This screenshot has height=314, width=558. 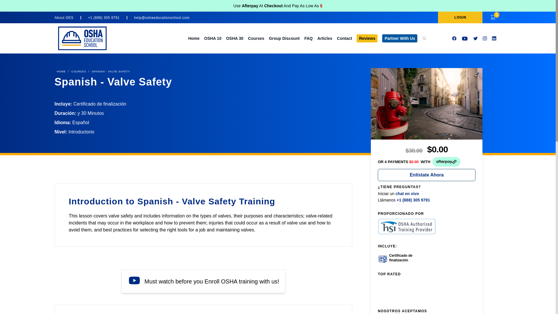 I want to click on Partner With Us, so click(x=400, y=38).